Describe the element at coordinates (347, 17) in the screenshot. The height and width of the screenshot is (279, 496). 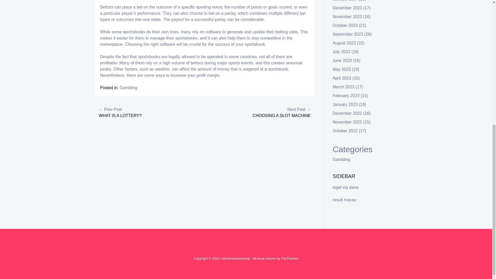
I see `November 2023` at that location.